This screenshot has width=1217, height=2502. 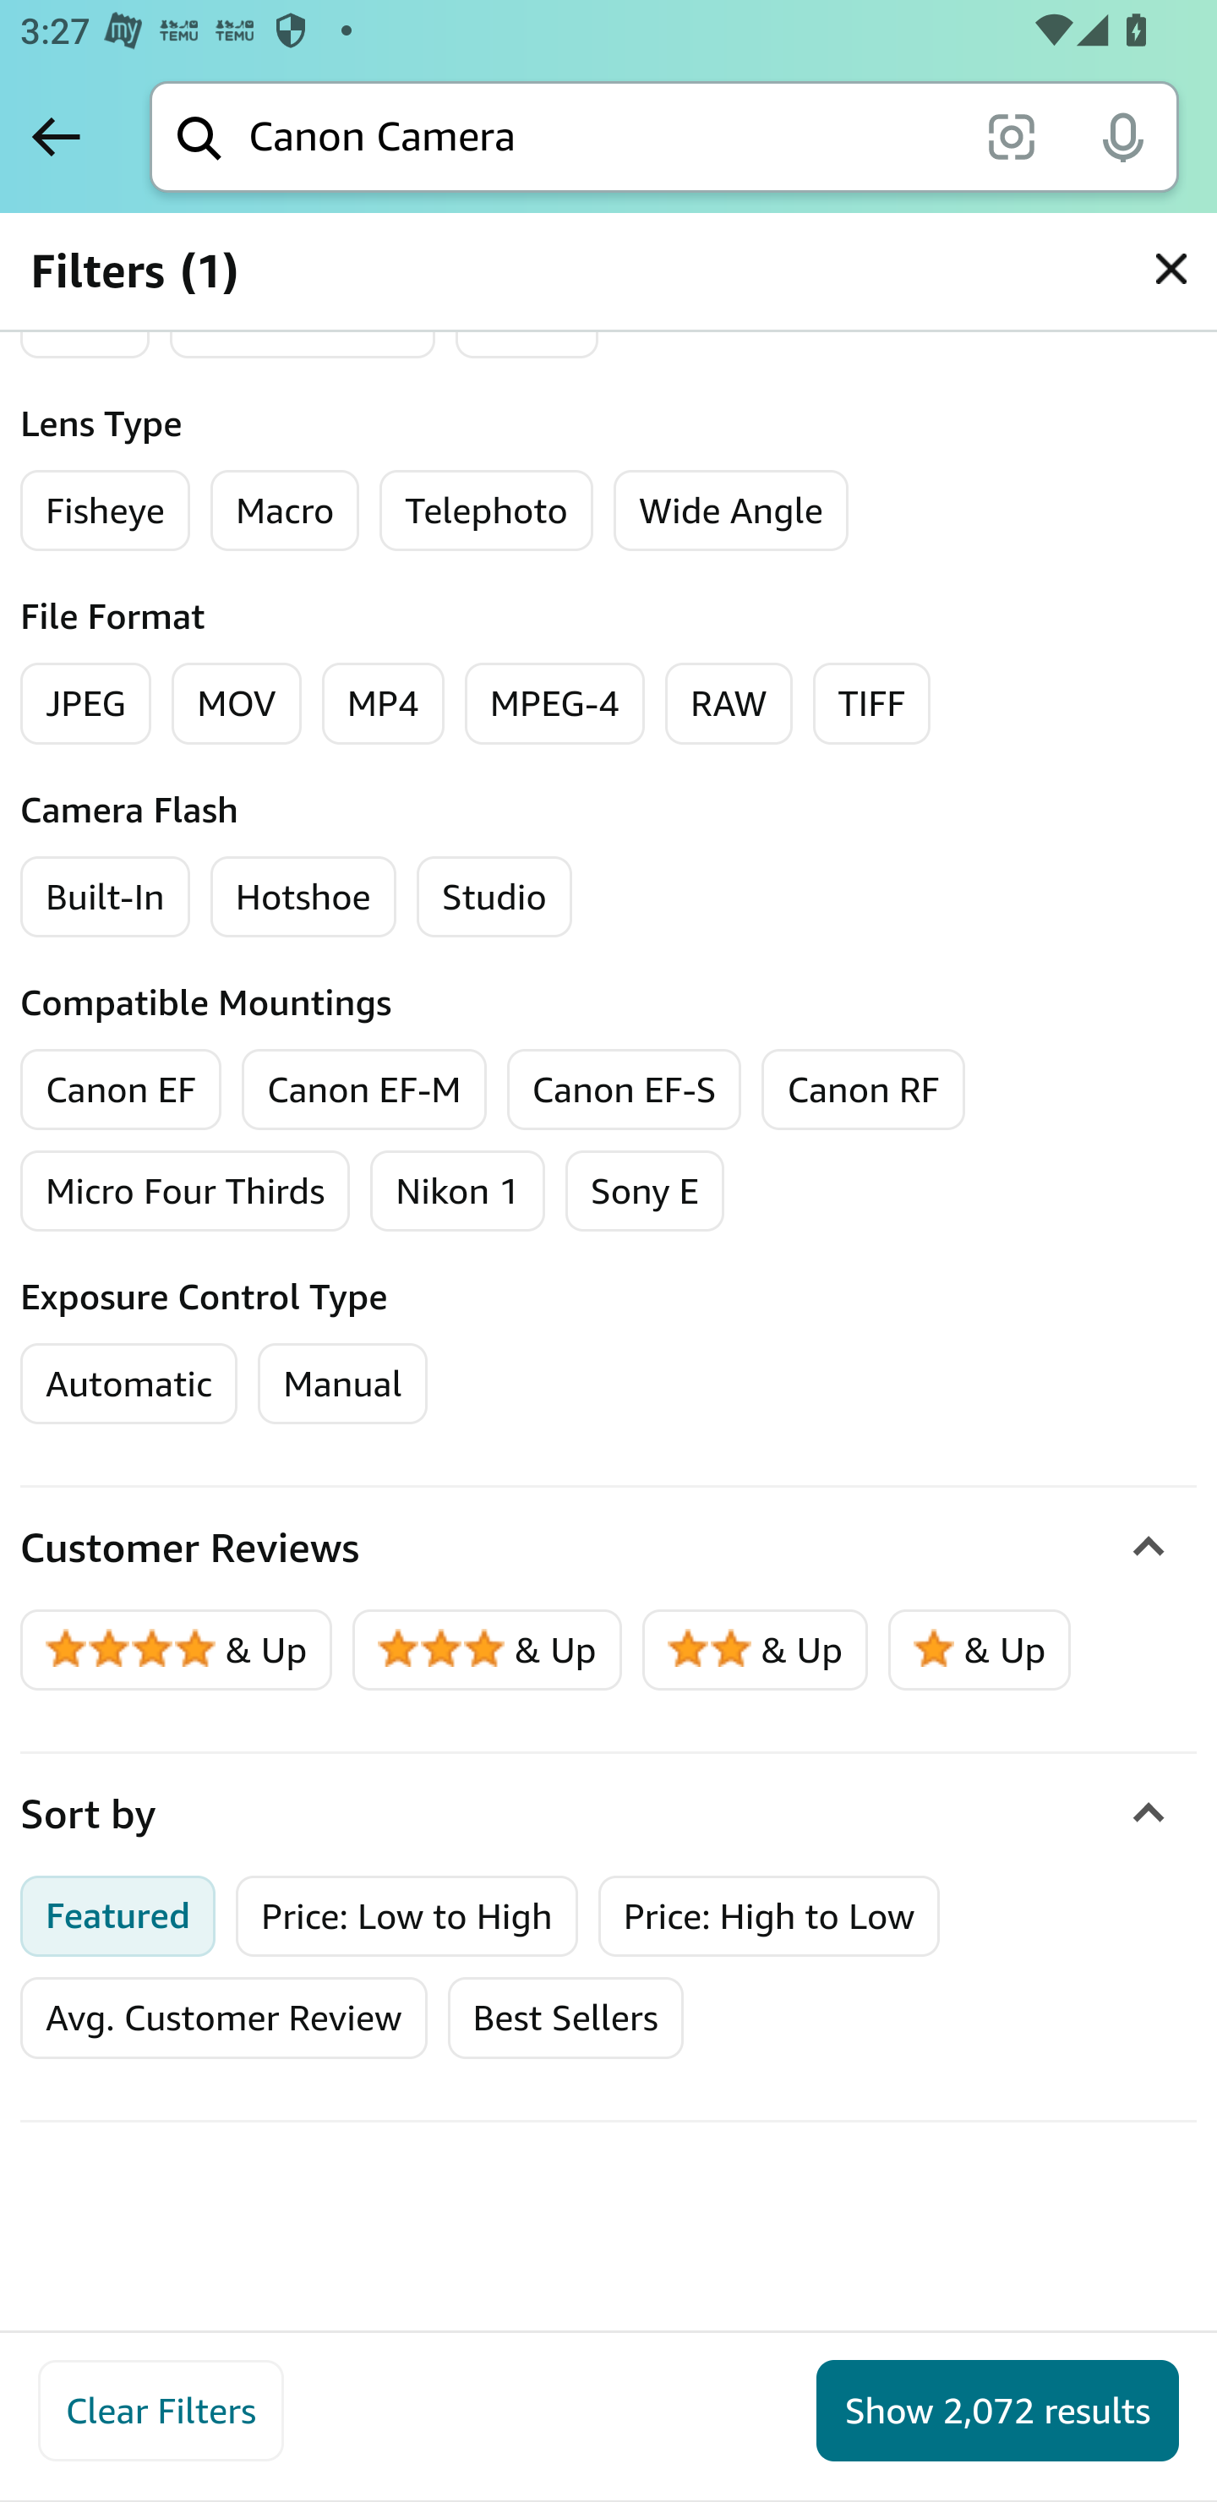 I want to click on Canon RF, so click(x=864, y=1089).